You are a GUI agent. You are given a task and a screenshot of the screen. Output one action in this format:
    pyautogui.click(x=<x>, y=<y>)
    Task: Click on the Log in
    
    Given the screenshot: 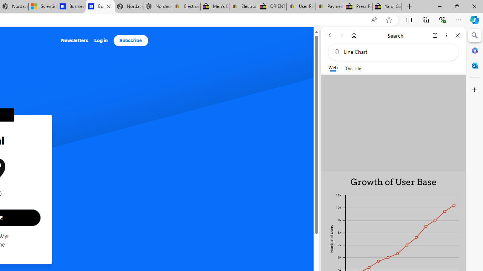 What is the action you would take?
    pyautogui.click(x=101, y=41)
    